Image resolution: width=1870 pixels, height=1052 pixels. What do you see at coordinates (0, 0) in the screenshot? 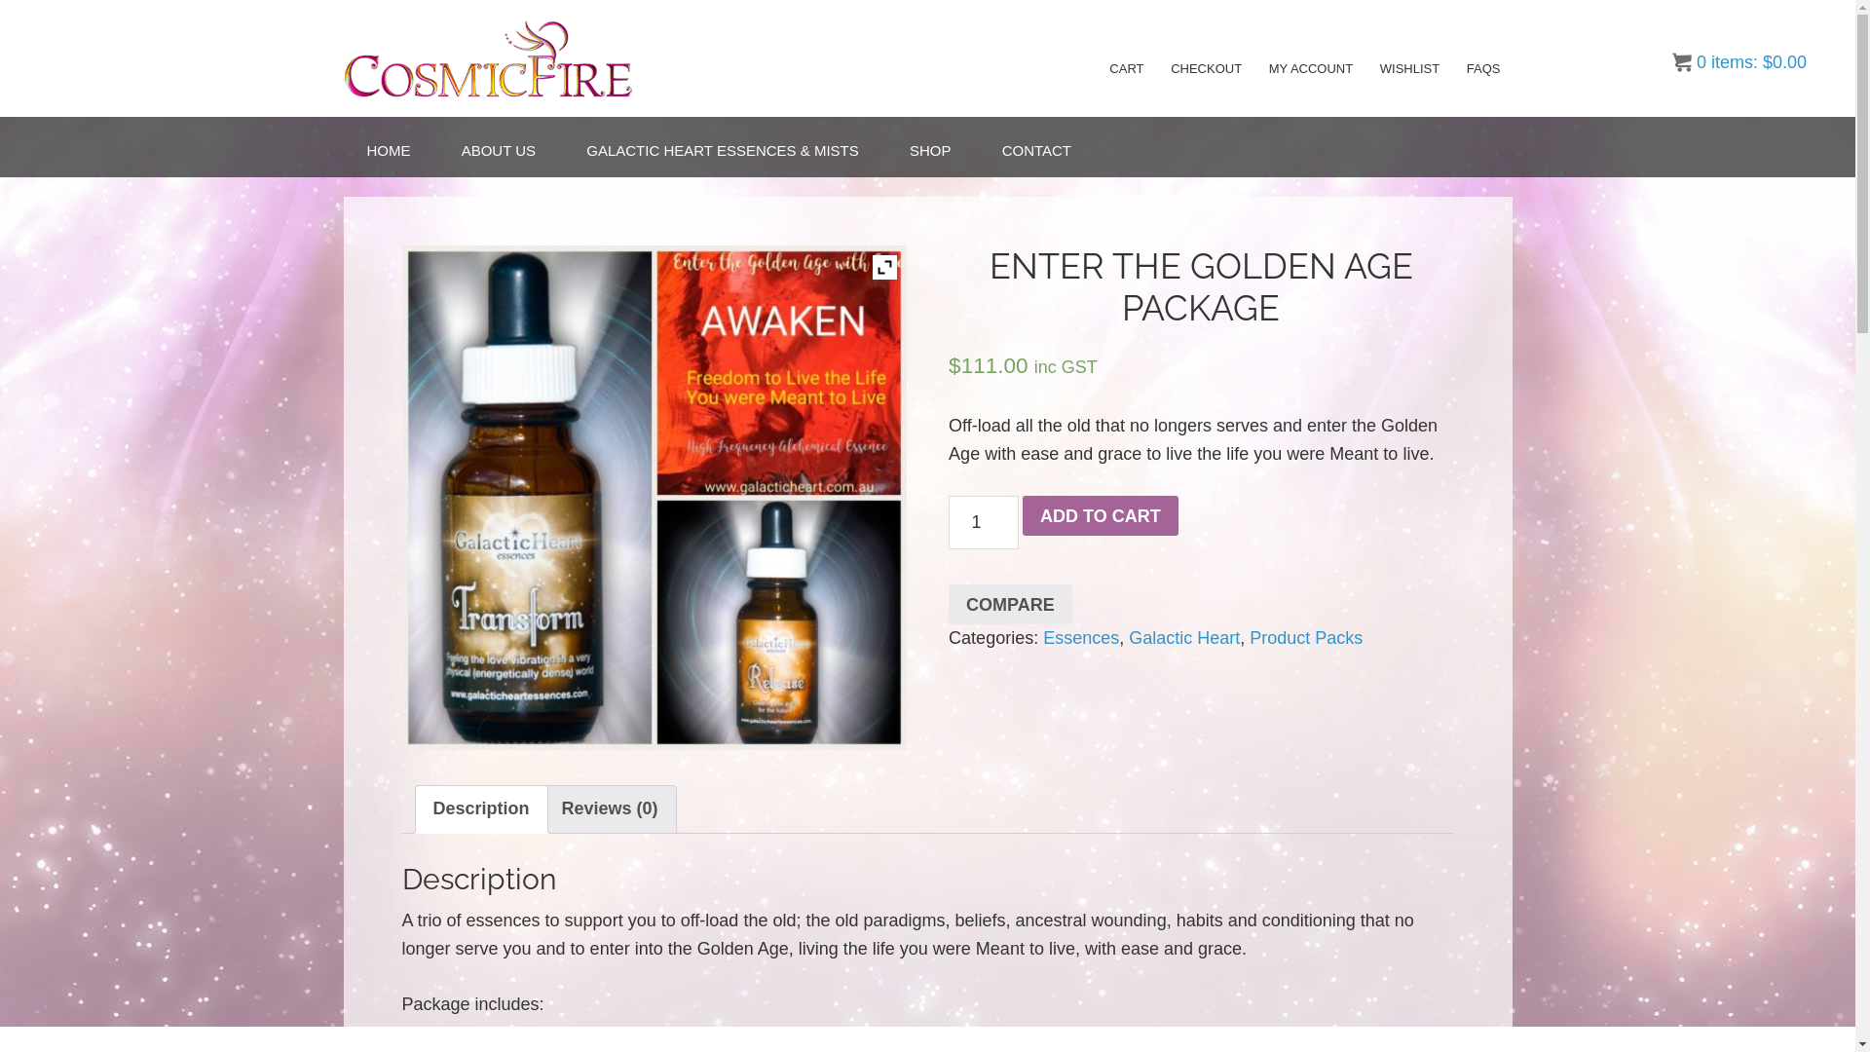
I see `Skip to primary navigation` at bounding box center [0, 0].